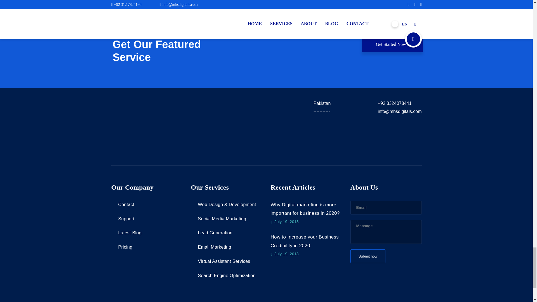 This screenshot has width=537, height=302. Describe the element at coordinates (368, 256) in the screenshot. I see `Submit now` at that location.